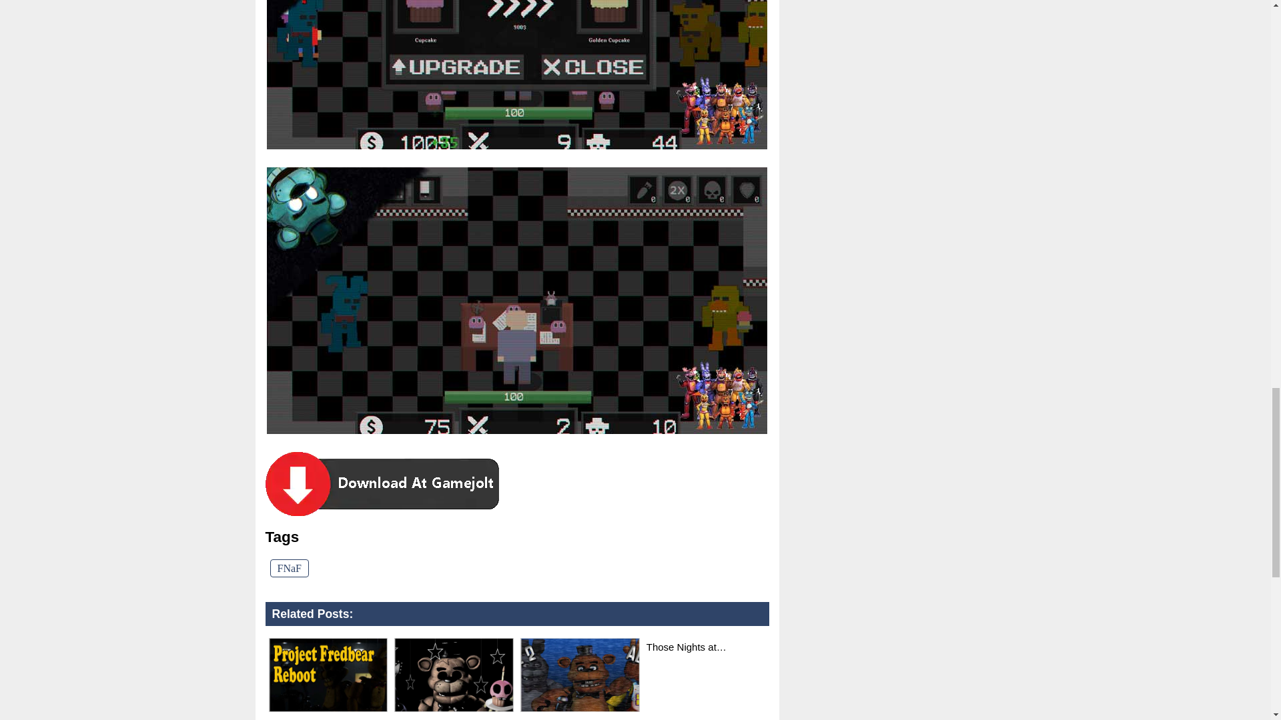 This screenshot has width=1281, height=720. I want to click on Five Nights at Freddys 1-6 Jumpscare Simulator, so click(579, 675).